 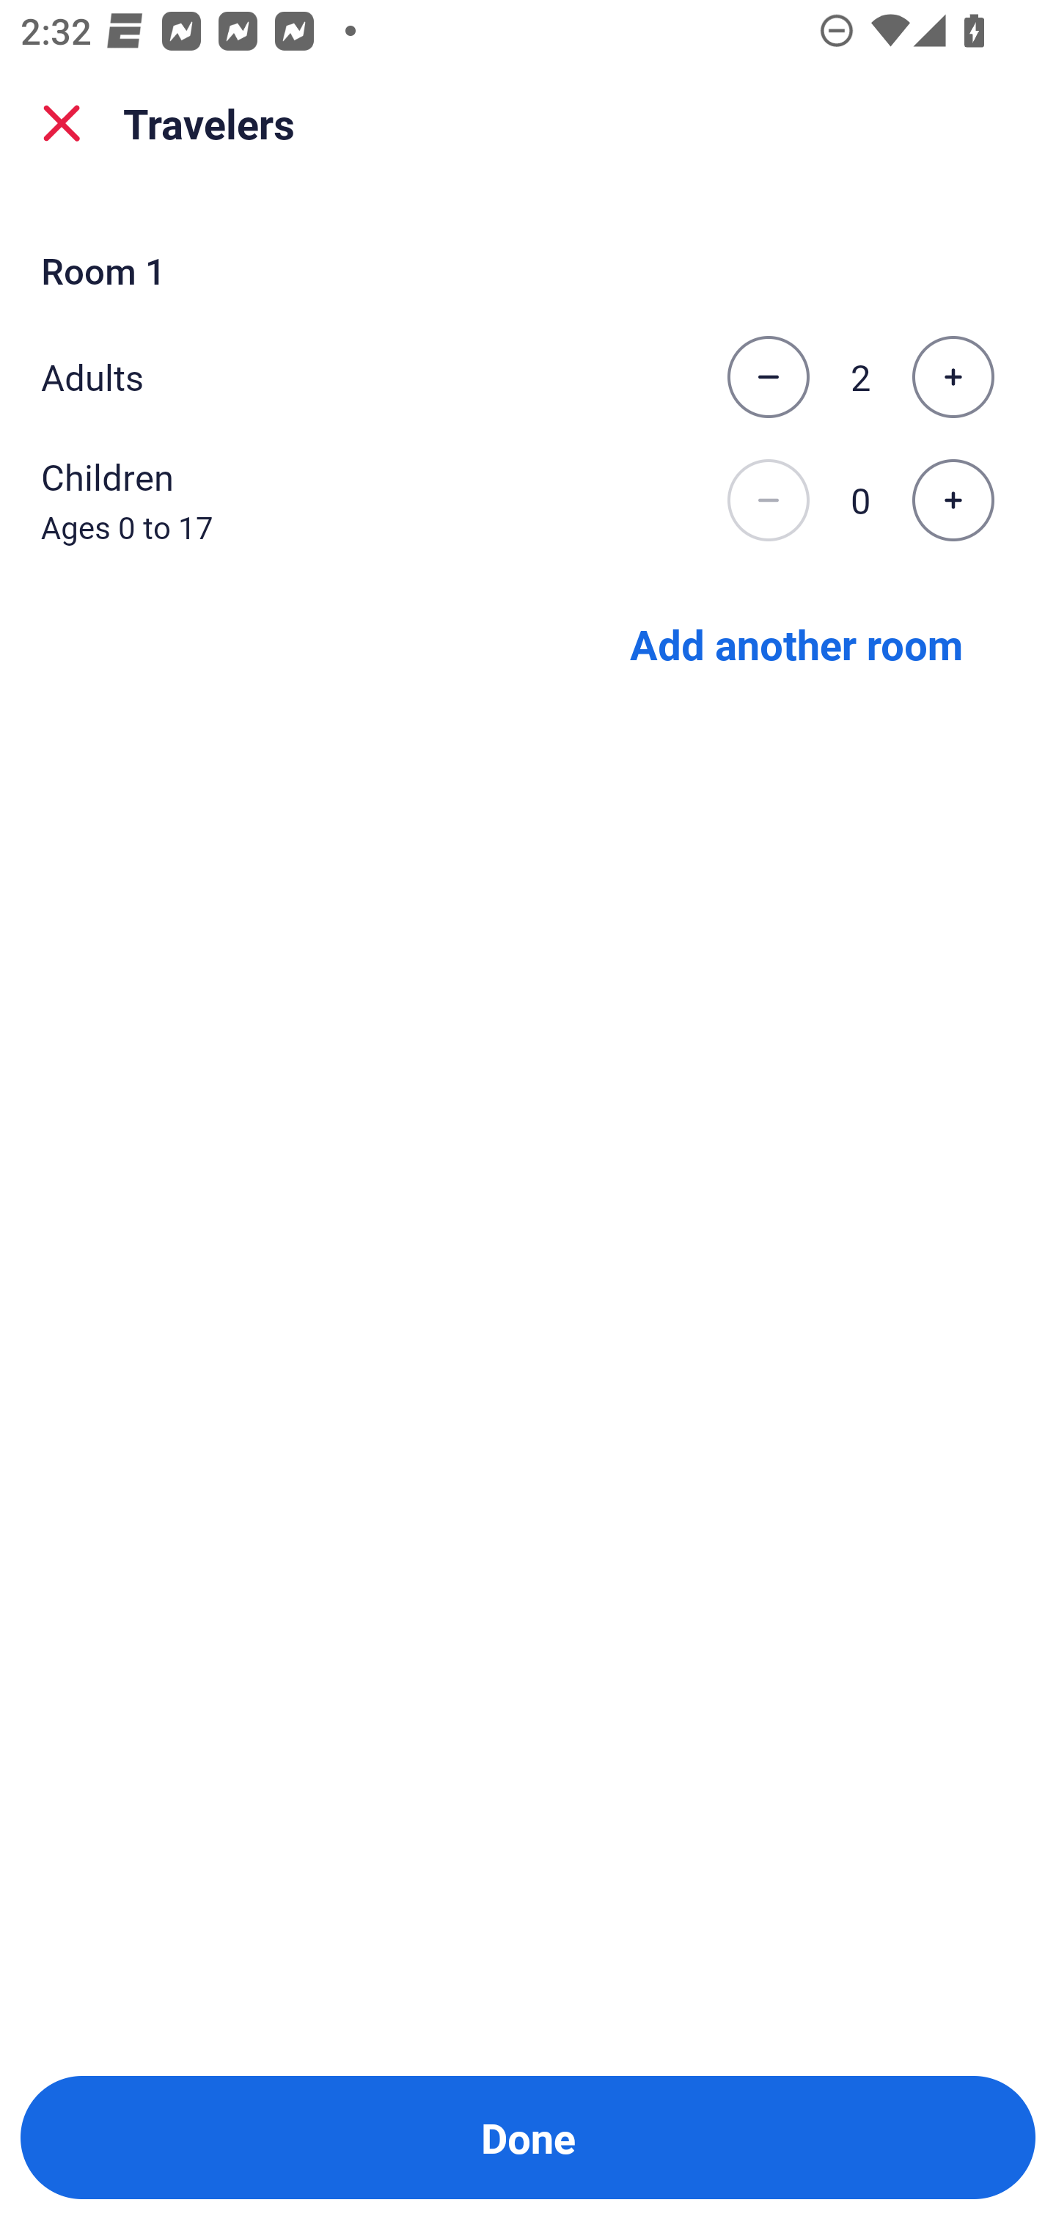 What do you see at coordinates (768, 376) in the screenshot?
I see `Decrease the number of adults` at bounding box center [768, 376].